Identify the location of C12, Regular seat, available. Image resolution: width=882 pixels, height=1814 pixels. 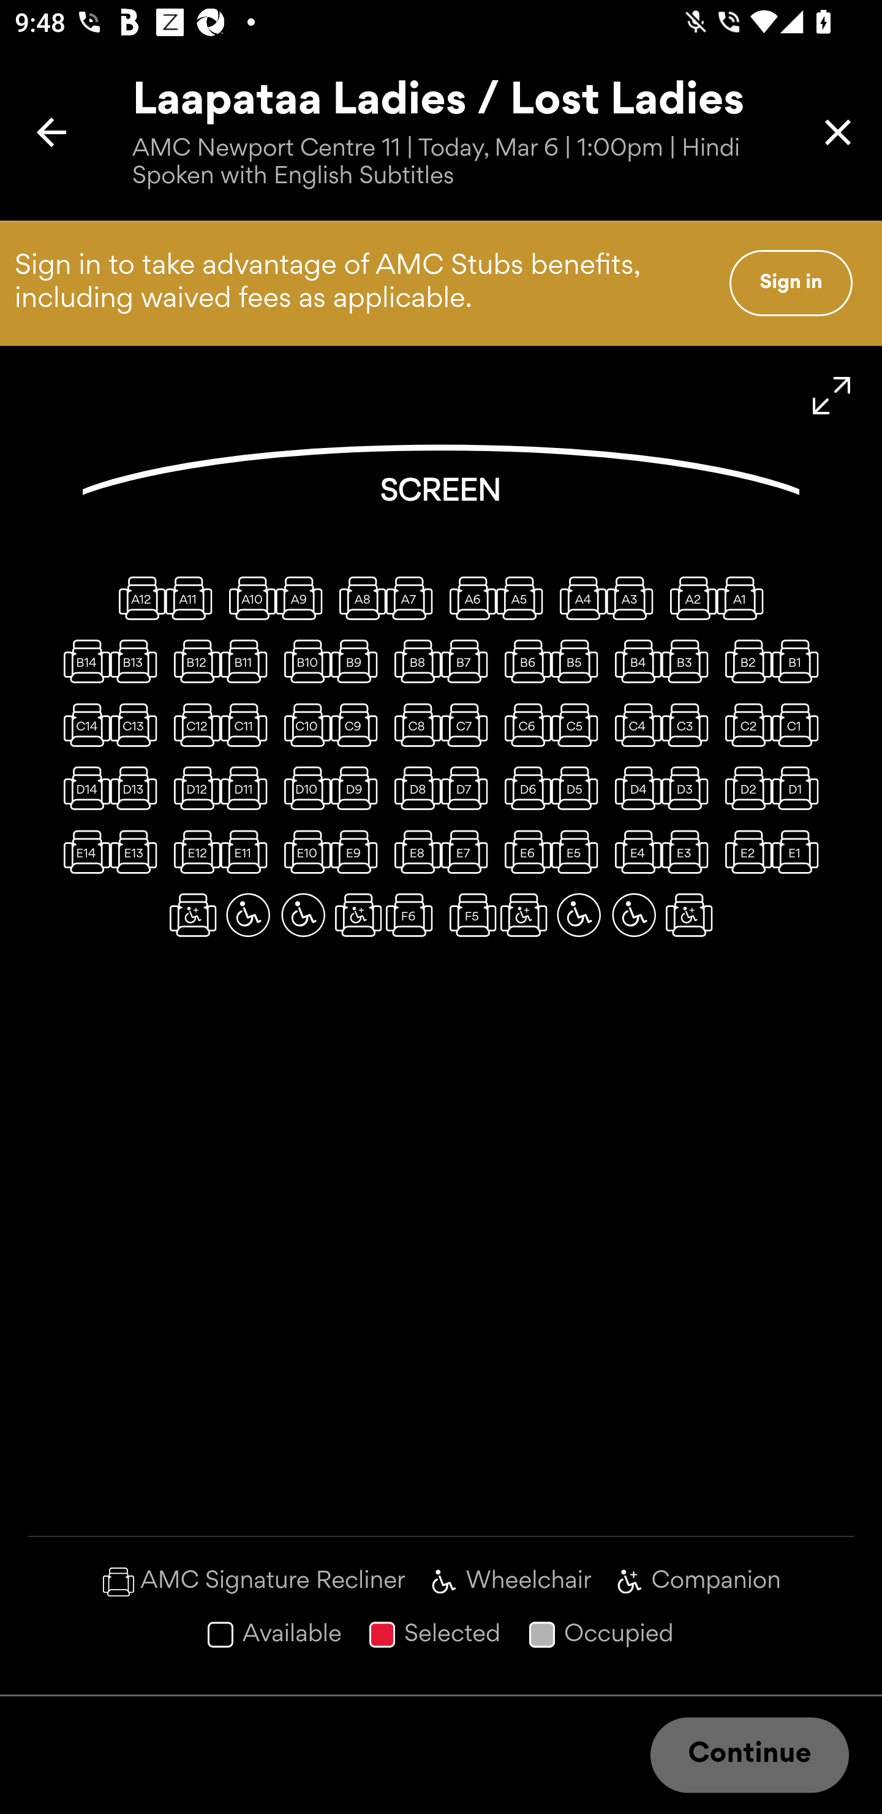
(193, 724).